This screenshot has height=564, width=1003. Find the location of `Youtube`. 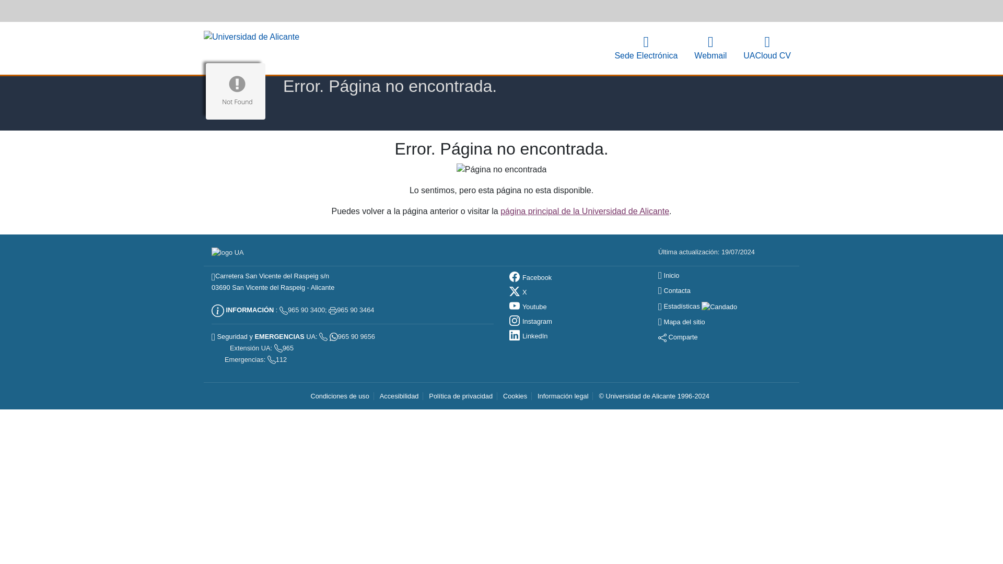

Youtube is located at coordinates (528, 307).